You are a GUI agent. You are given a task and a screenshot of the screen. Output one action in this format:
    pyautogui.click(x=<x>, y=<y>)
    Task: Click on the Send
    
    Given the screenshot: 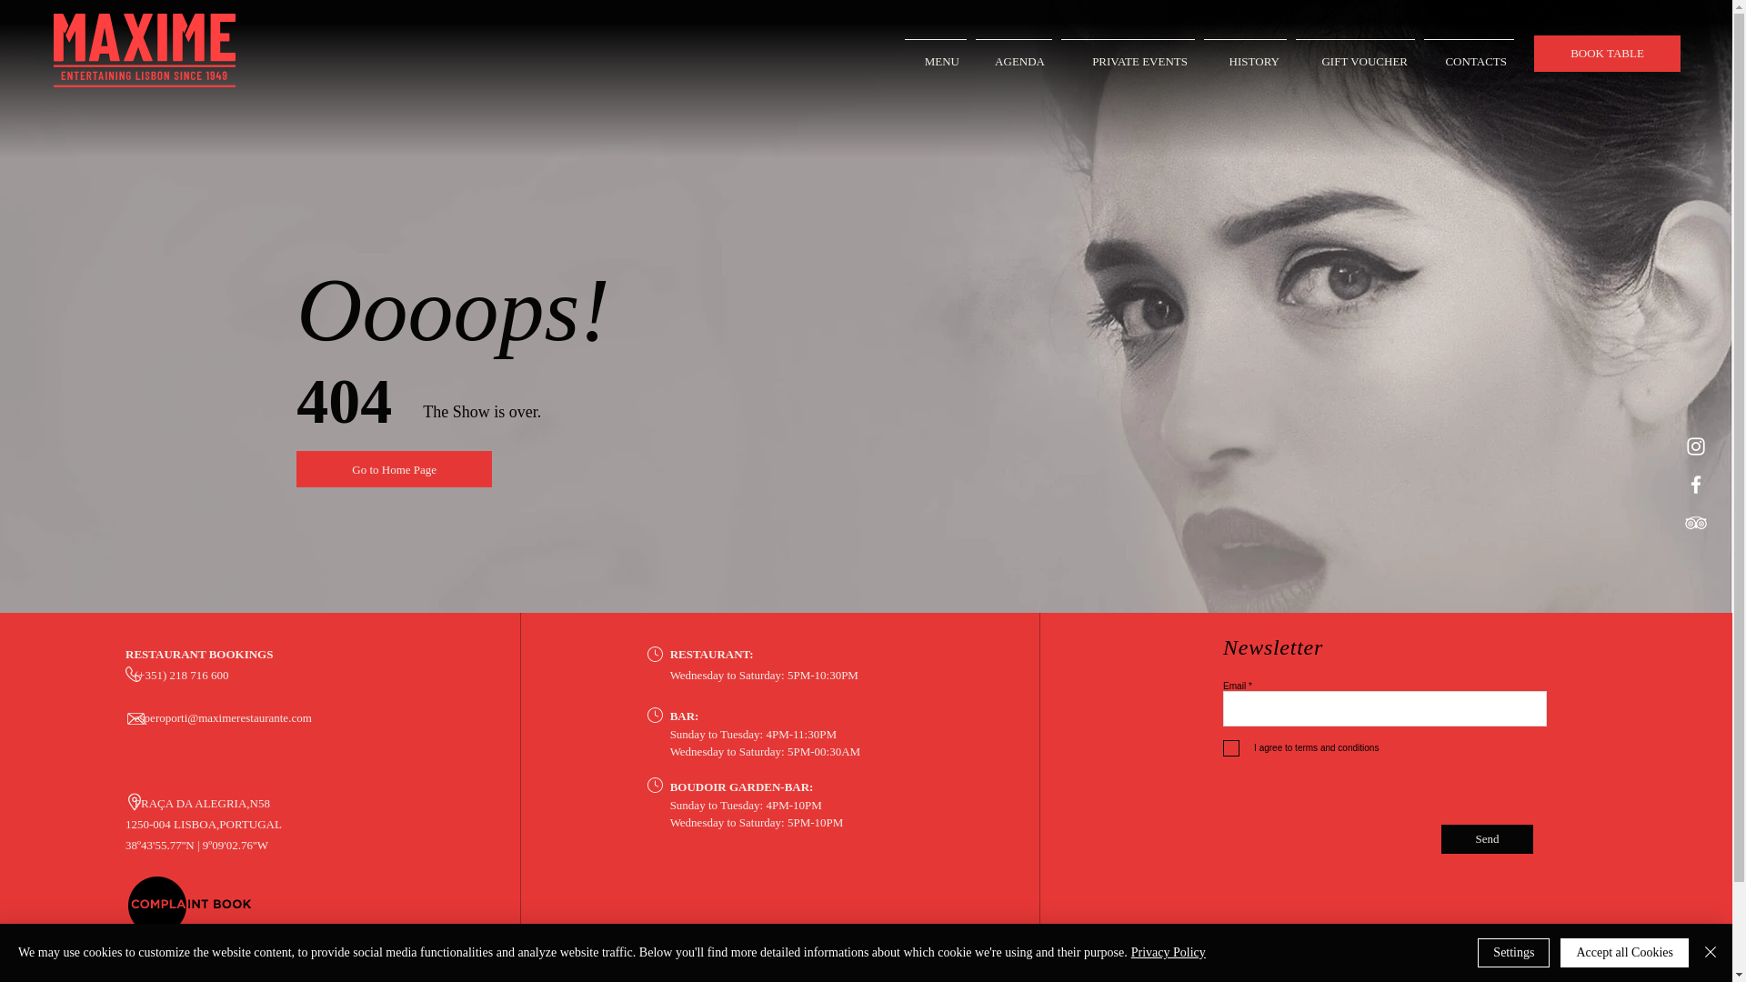 What is the action you would take?
    pyautogui.click(x=1487, y=838)
    